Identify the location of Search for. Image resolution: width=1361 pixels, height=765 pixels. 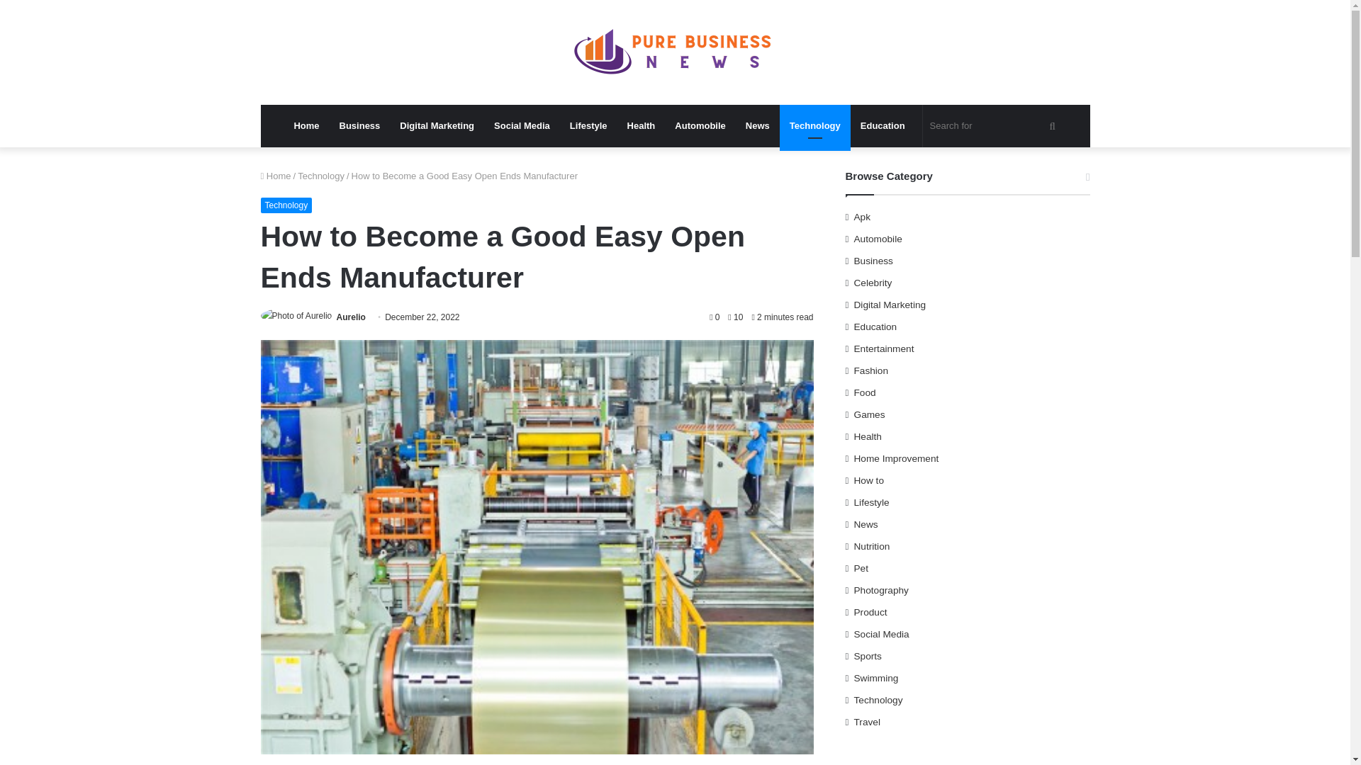
(995, 126).